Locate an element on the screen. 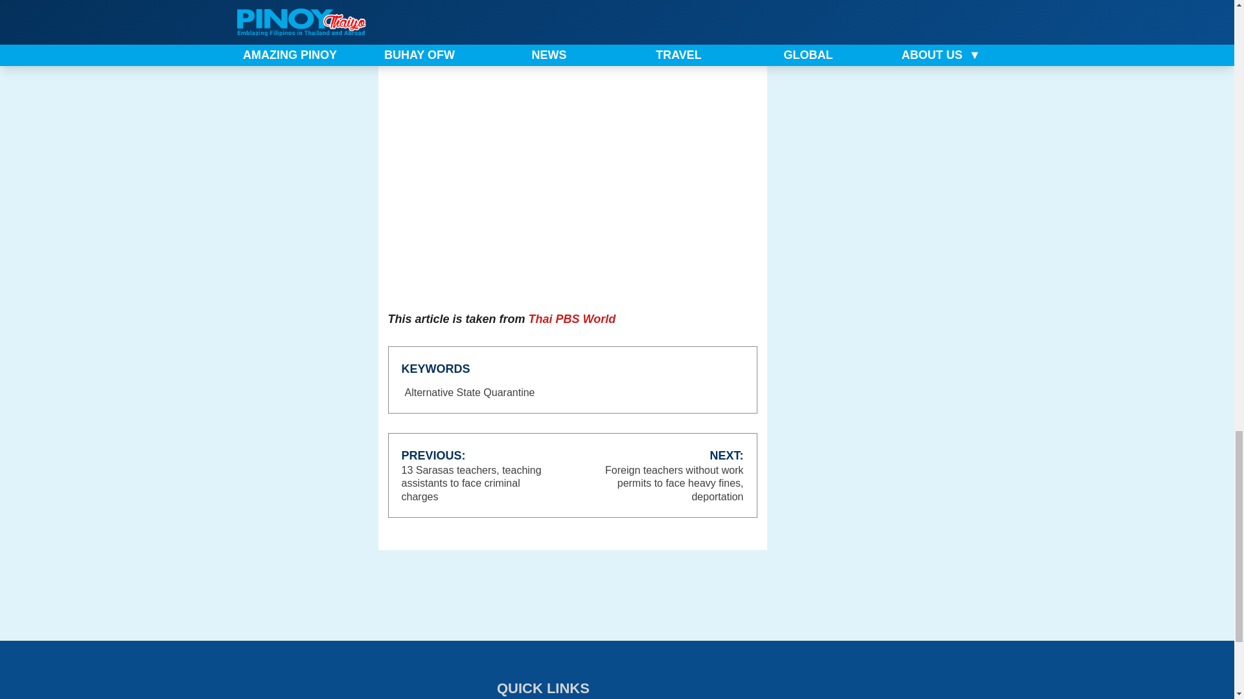 This screenshot has width=1244, height=699. Thai PBS World is located at coordinates (572, 318).